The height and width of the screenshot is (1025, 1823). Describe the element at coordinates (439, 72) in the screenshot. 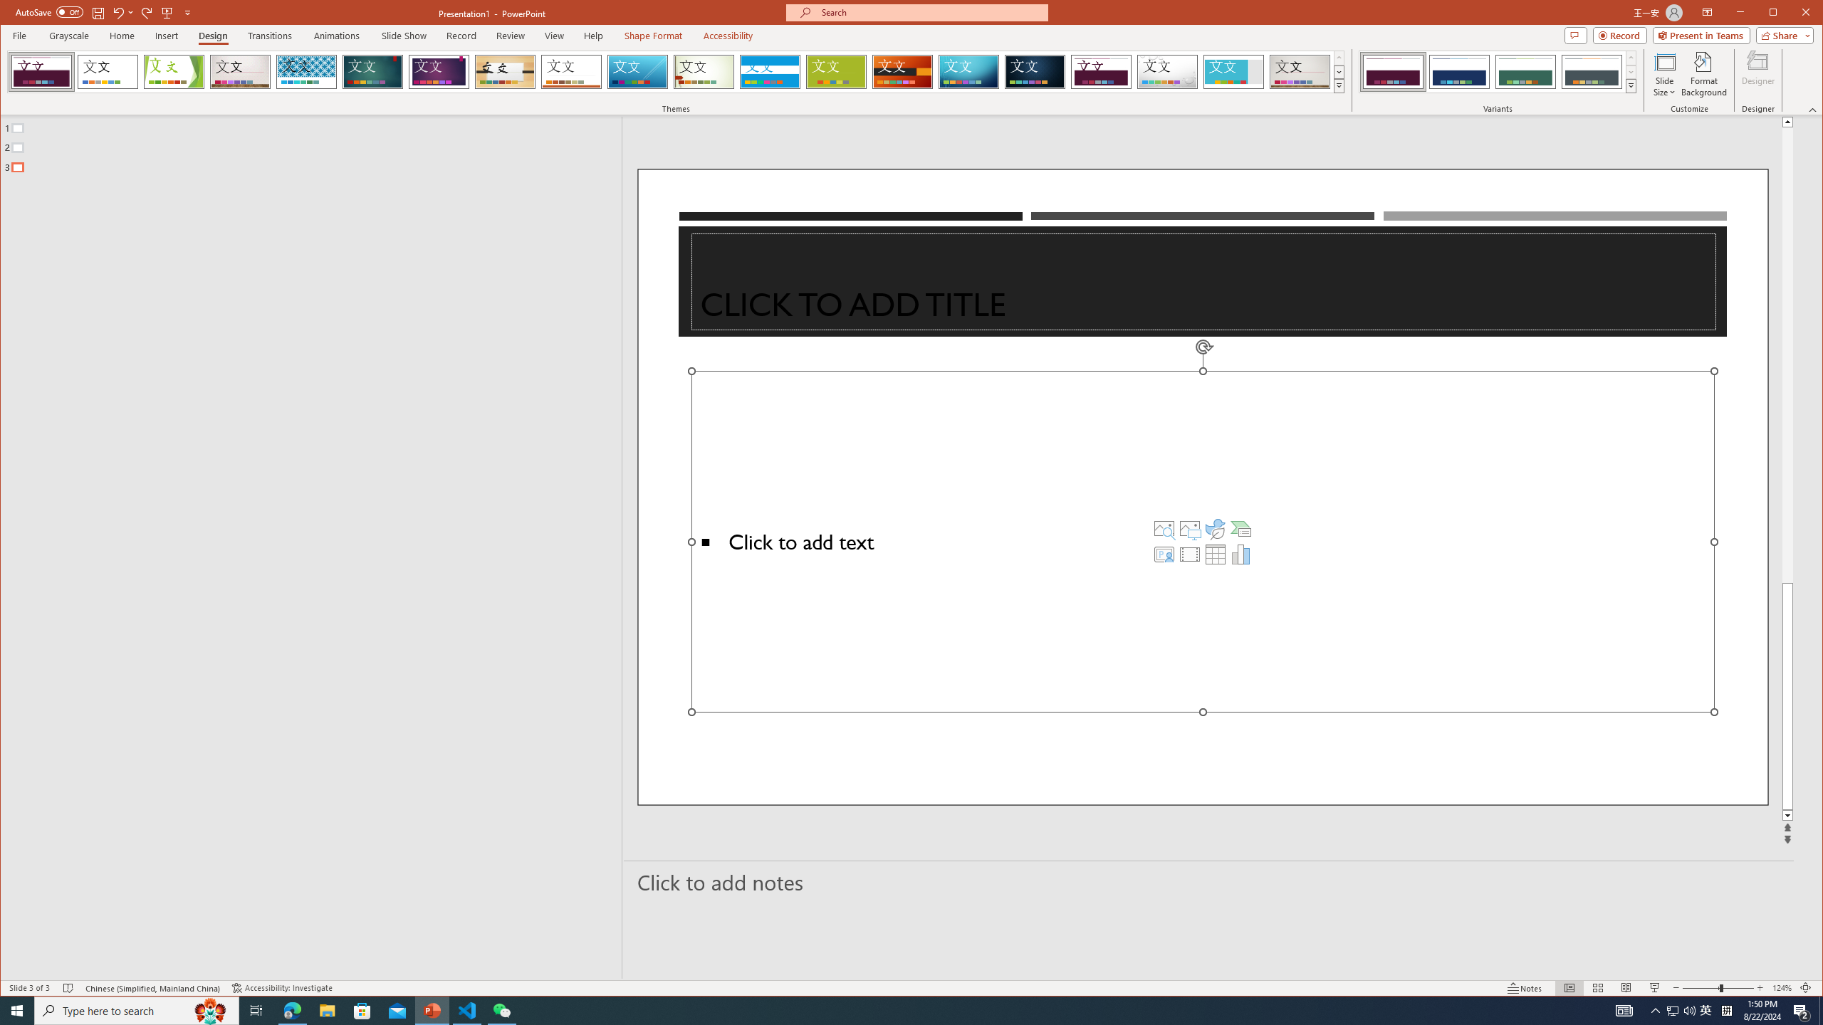

I see `Ion Boardroom` at that location.